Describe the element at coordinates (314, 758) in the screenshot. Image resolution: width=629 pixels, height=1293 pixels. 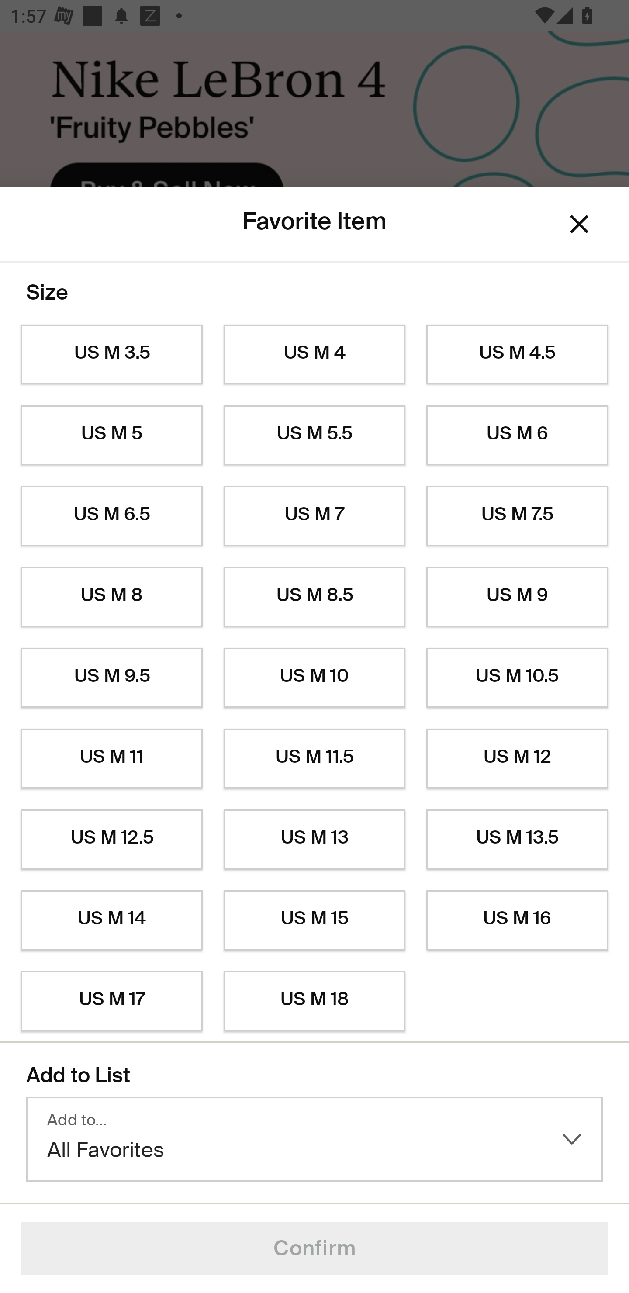
I see `US M 11.5` at that location.